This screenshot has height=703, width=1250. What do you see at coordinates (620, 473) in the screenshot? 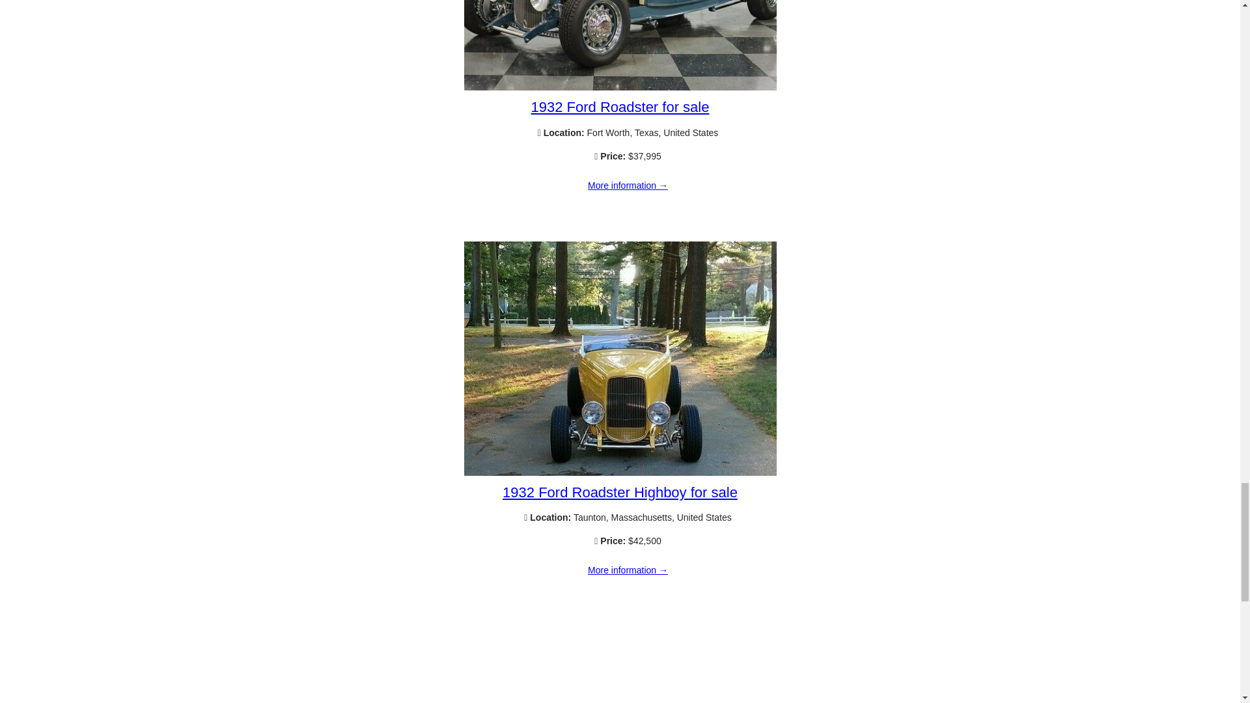
I see `1932 Ford Roadster Highboy for sale` at bounding box center [620, 473].